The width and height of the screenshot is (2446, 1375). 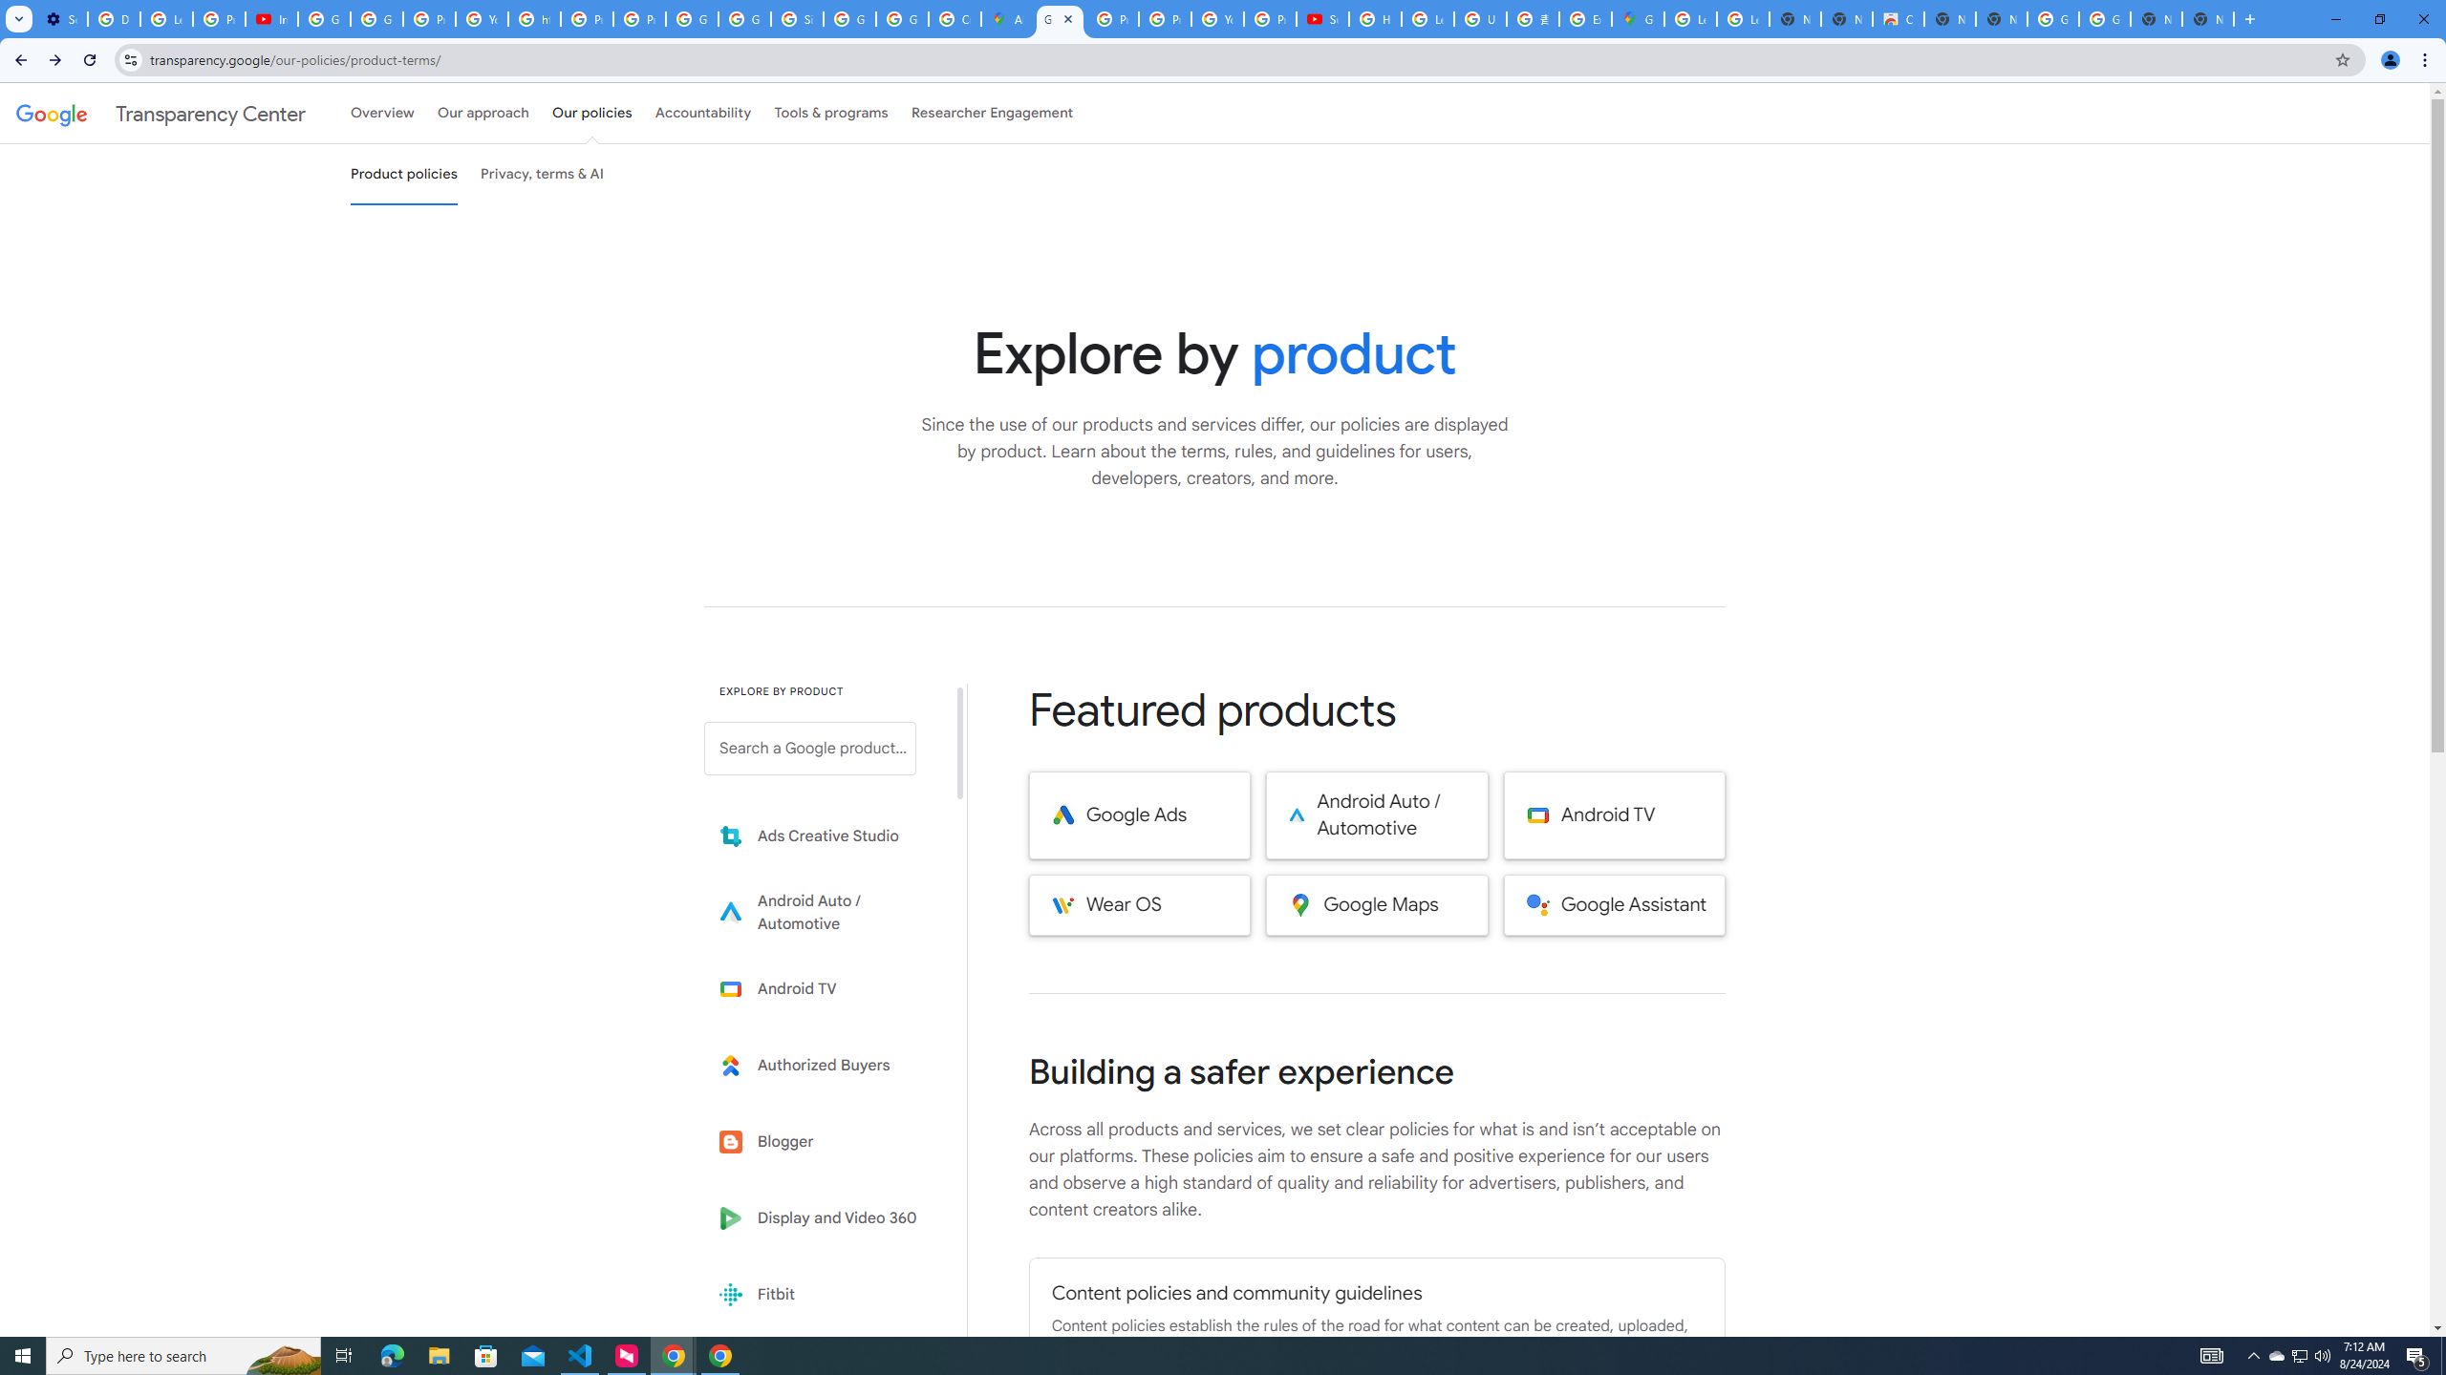 I want to click on Sign in - Google Accounts, so click(x=797, y=19).